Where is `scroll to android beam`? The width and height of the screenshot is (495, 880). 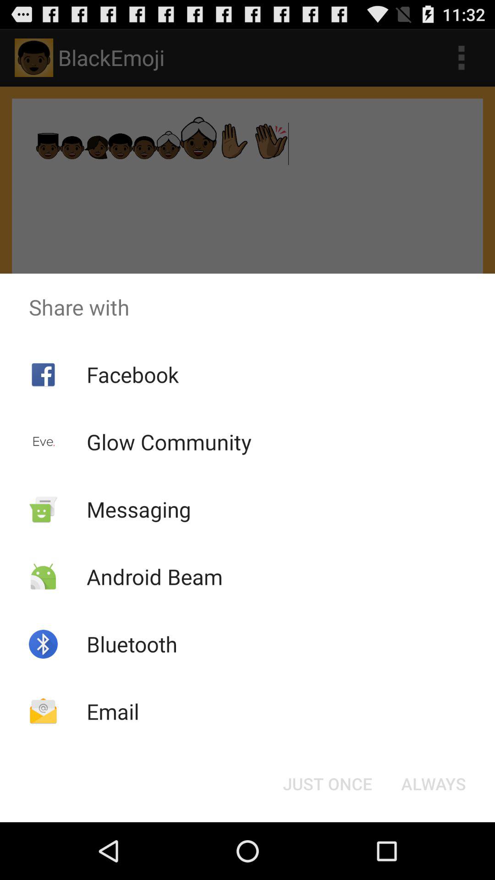
scroll to android beam is located at coordinates (154, 577).